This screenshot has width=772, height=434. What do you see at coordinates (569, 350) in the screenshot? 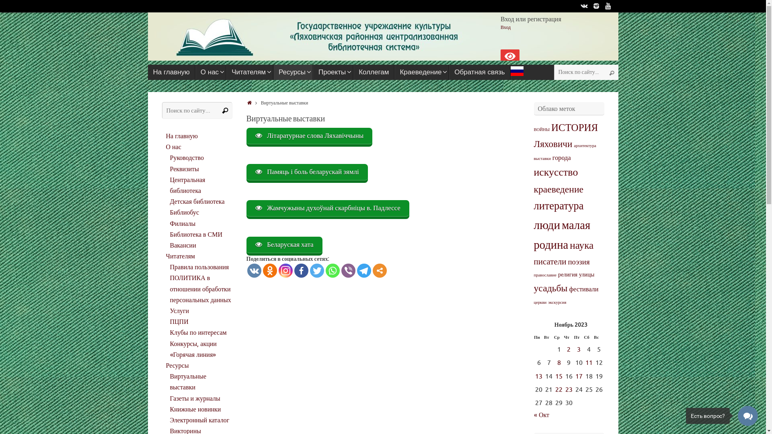
I see `2` at bounding box center [569, 350].